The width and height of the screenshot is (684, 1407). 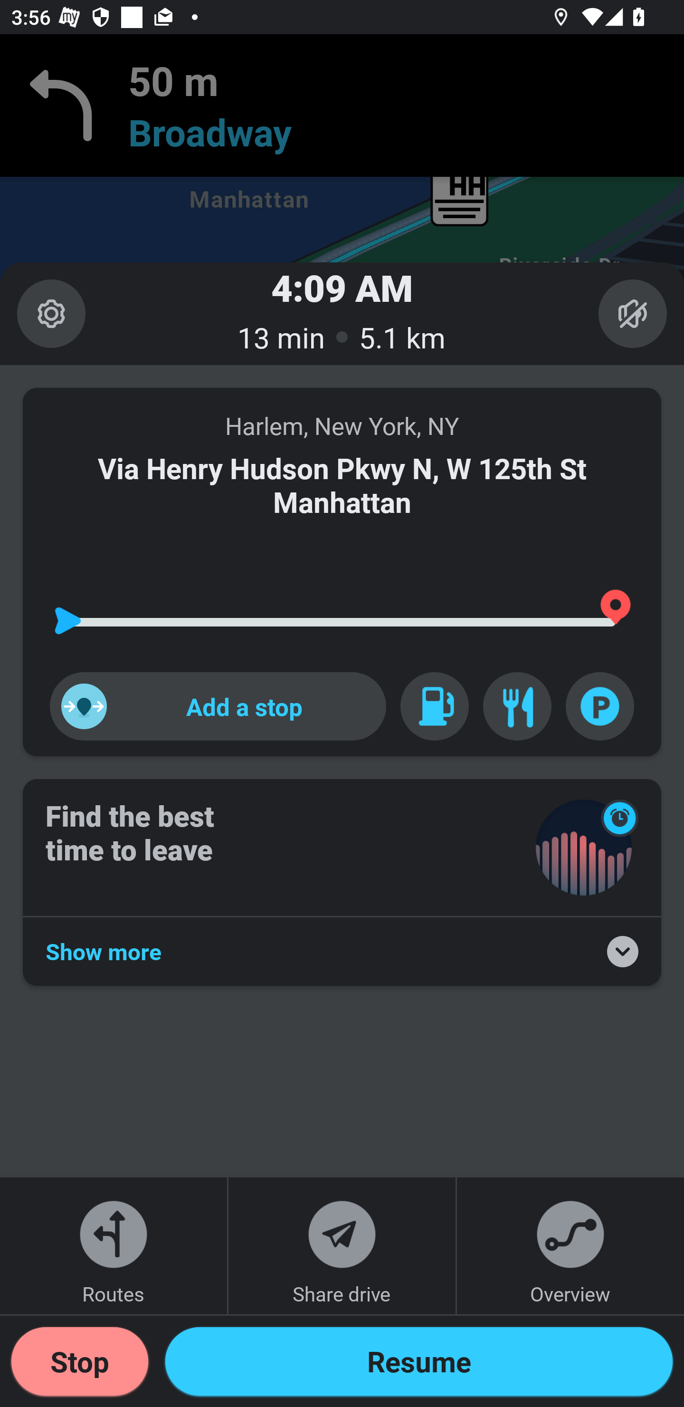 I want to click on Add a stop, so click(x=218, y=706).